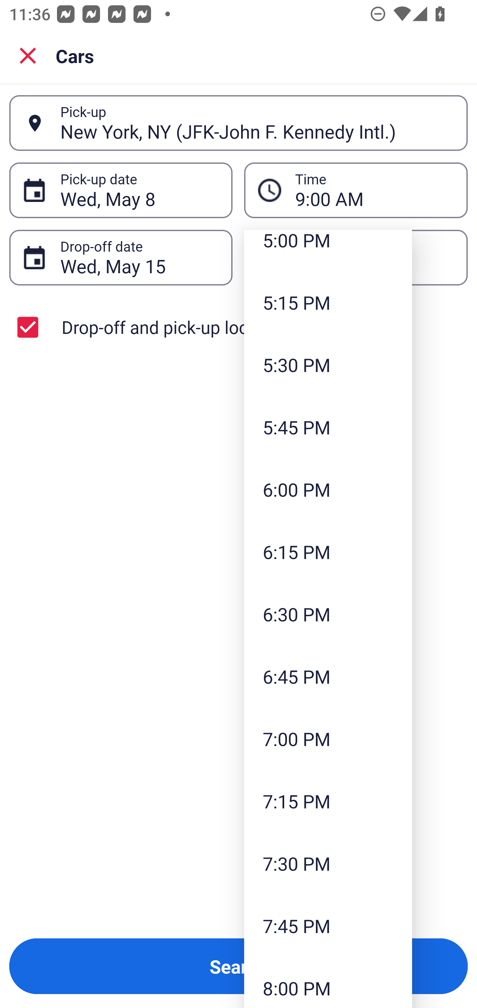 This screenshot has height=1008, width=477. Describe the element at coordinates (328, 739) in the screenshot. I see `7:00 PM` at that location.